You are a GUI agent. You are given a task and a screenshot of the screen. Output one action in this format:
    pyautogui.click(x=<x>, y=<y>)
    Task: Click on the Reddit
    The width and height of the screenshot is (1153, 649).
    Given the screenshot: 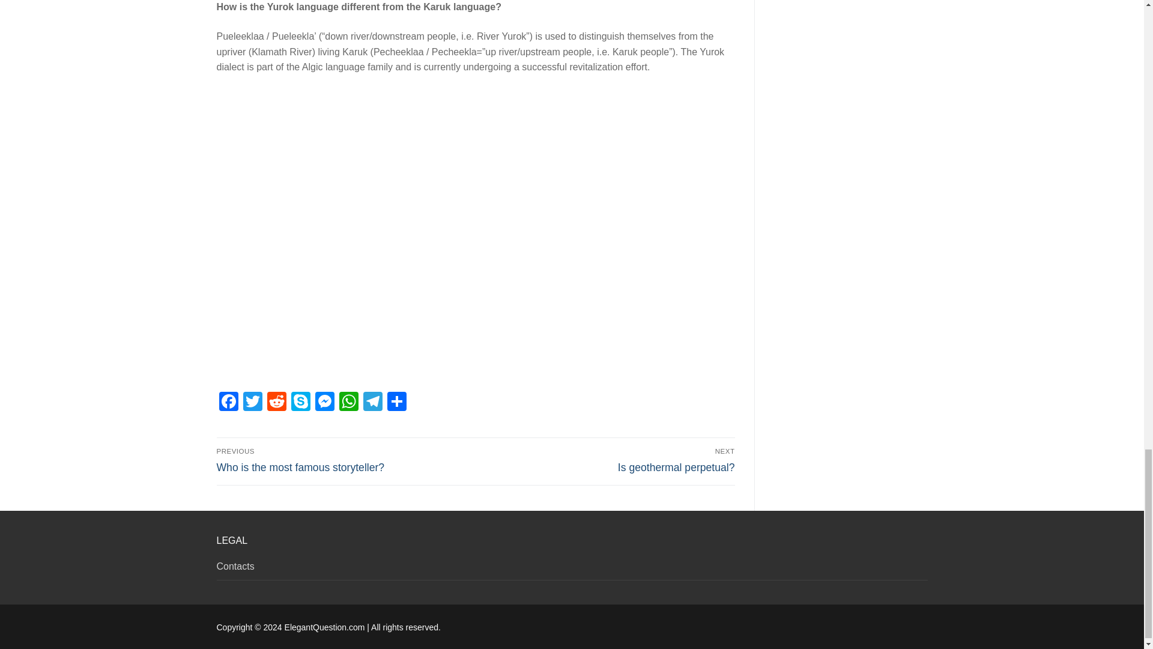 What is the action you would take?
    pyautogui.click(x=276, y=403)
    